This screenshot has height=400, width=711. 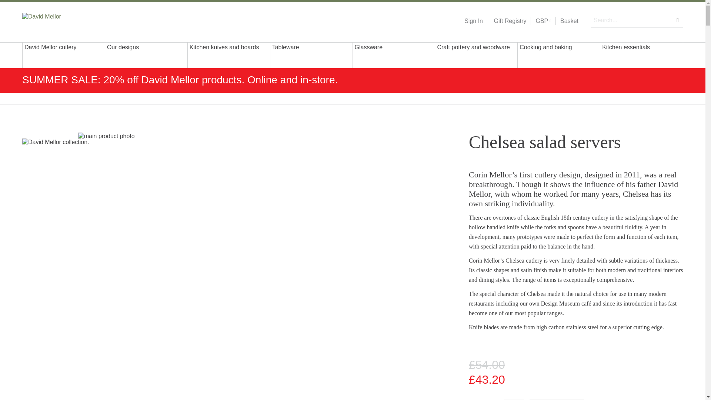 I want to click on Gift Registry, so click(x=507, y=21).